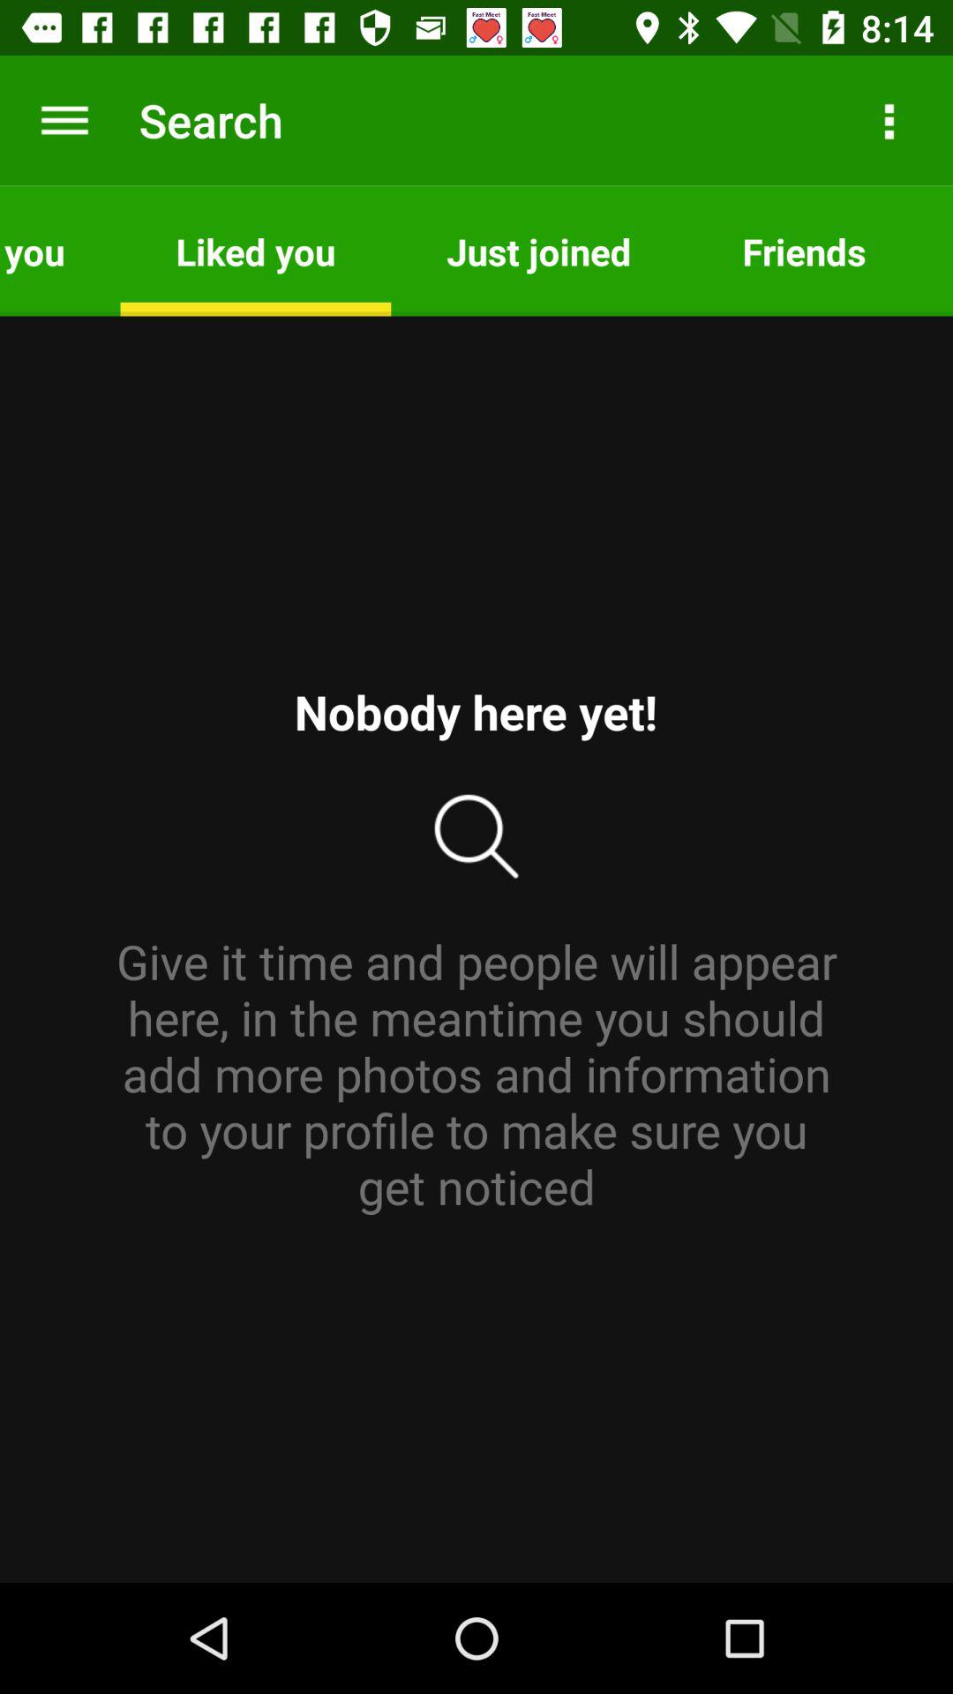 The height and width of the screenshot is (1694, 953). I want to click on click icon next to search icon, so click(64, 120).